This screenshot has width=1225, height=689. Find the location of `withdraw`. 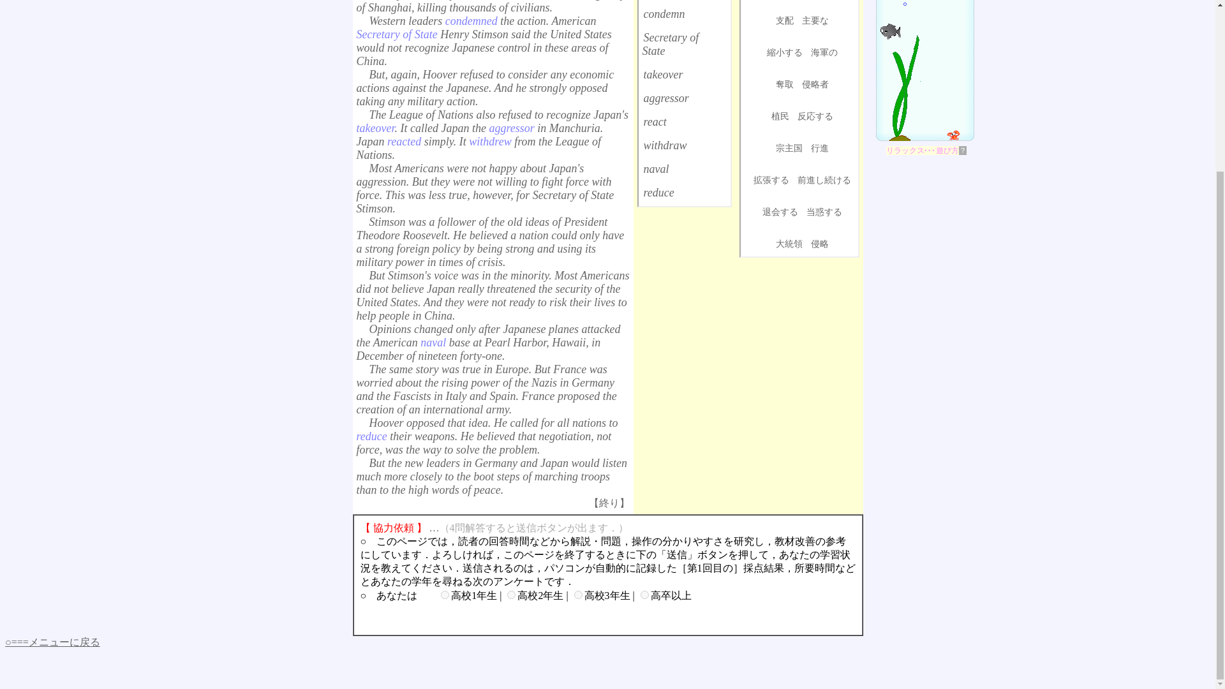

withdraw is located at coordinates (665, 145).